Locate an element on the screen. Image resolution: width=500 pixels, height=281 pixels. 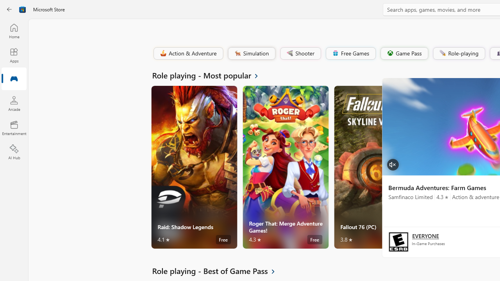
Apps is located at coordinates (14, 55).